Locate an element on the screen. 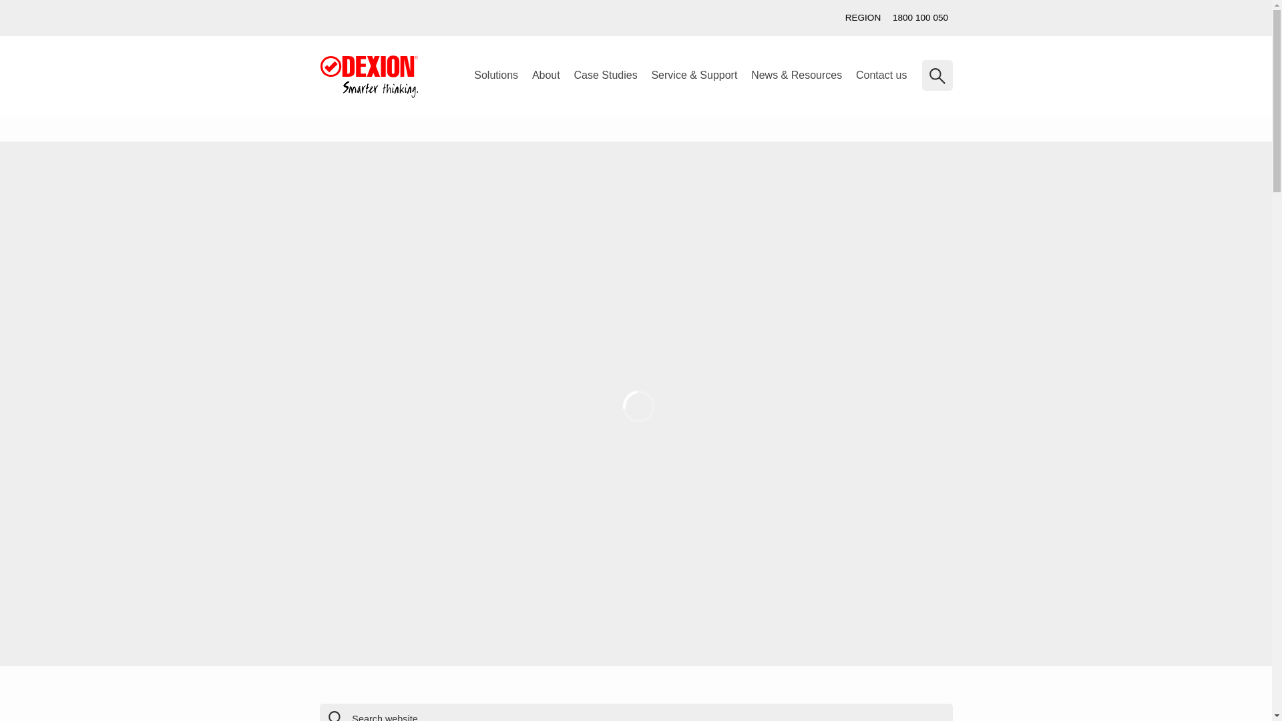 The image size is (1282, 721). About is located at coordinates (546, 75).